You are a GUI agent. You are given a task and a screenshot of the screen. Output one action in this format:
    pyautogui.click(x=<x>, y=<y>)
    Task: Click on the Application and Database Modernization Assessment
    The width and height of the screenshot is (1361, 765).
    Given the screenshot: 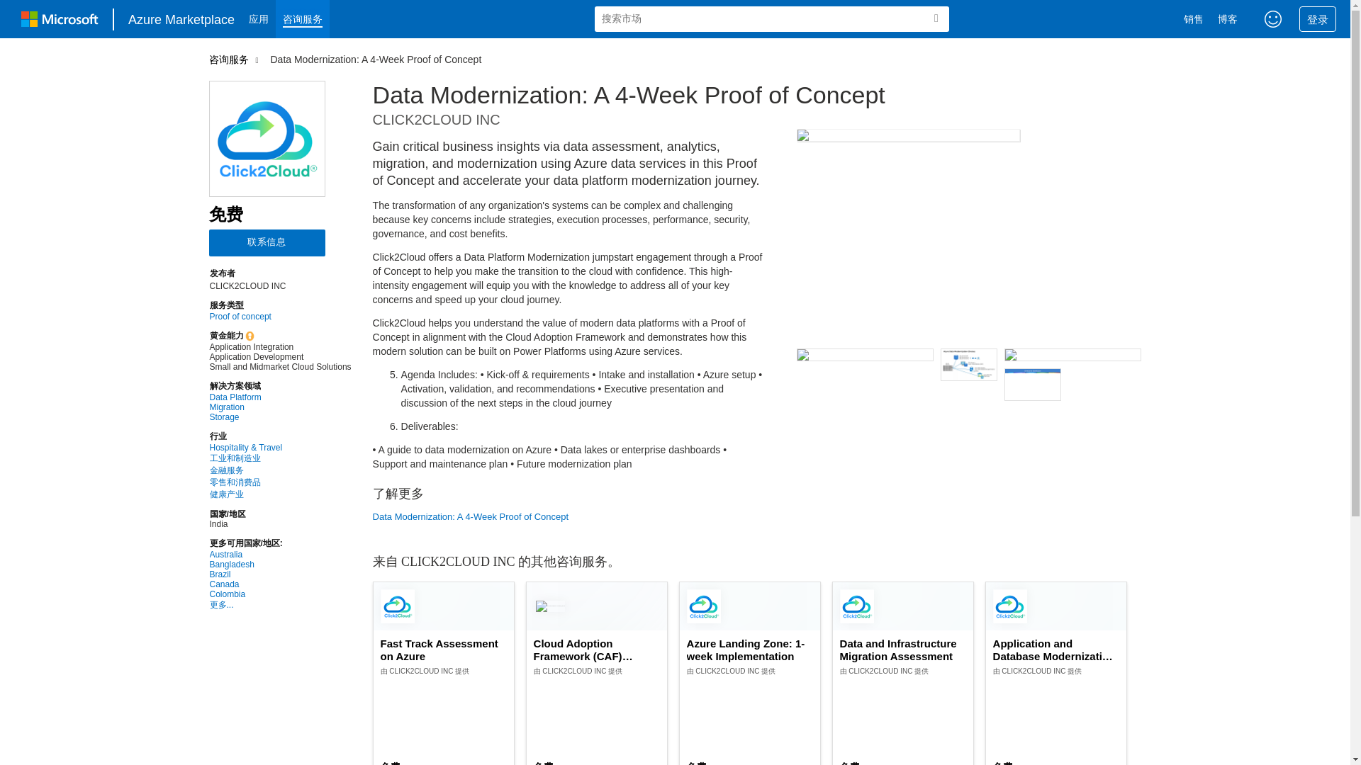 What is the action you would take?
    pyautogui.click(x=1056, y=650)
    